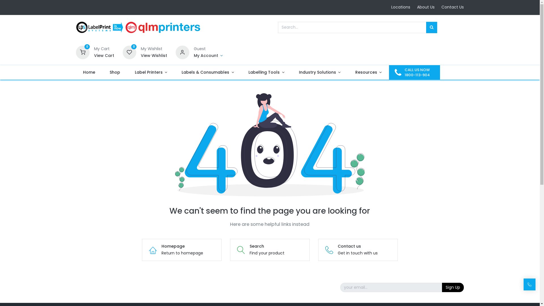 This screenshot has height=306, width=544. Describe the element at coordinates (267, 73) in the screenshot. I see `Labelling Tools` at that location.